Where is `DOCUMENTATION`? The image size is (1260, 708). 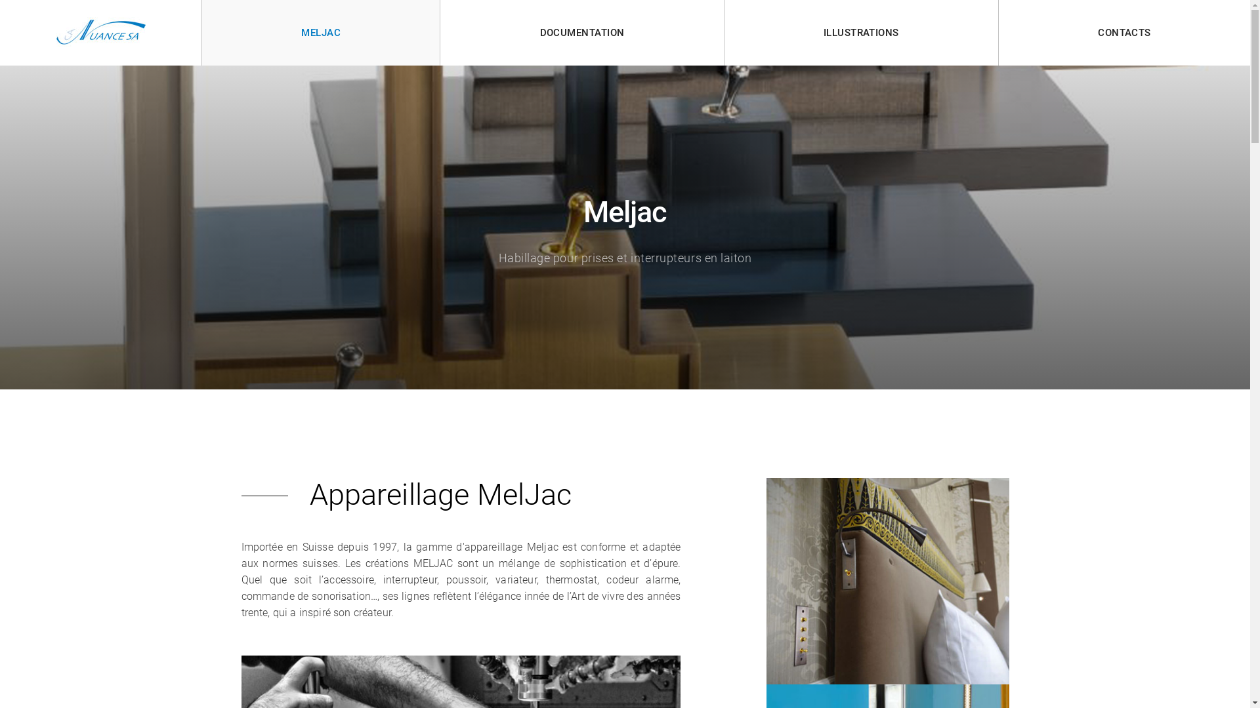
DOCUMENTATION is located at coordinates (581, 33).